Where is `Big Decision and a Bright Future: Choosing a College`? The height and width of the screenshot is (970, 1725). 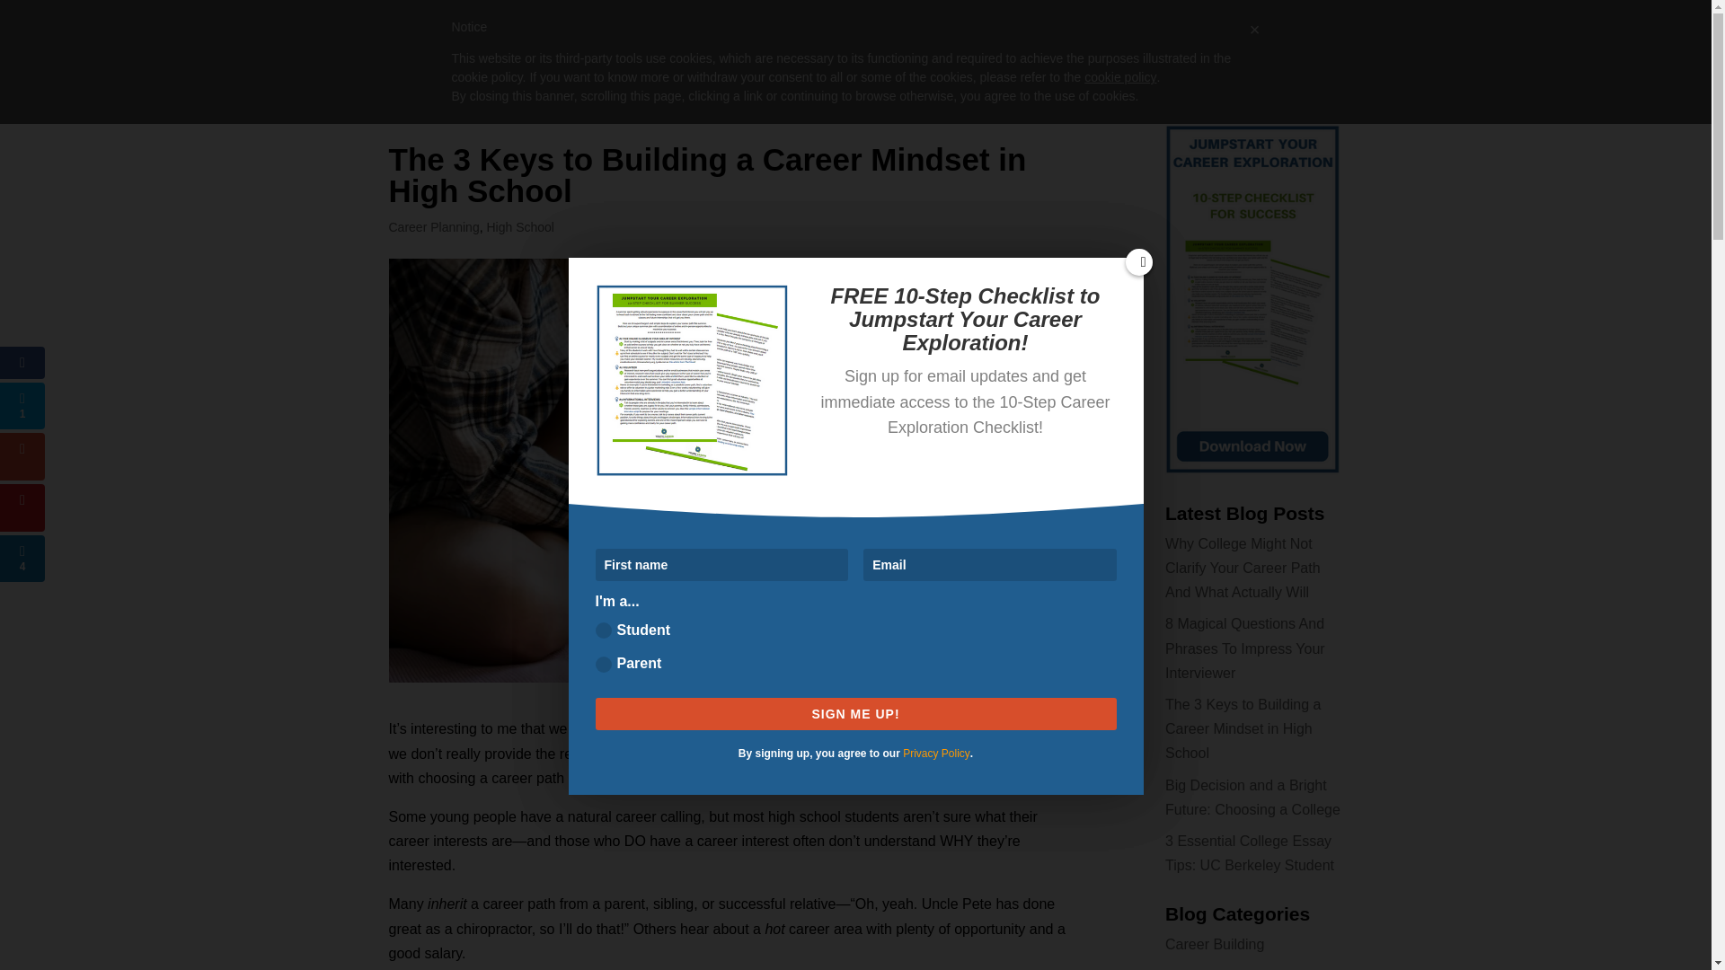 Big Decision and a Bright Future: Choosing a College is located at coordinates (1252, 798).